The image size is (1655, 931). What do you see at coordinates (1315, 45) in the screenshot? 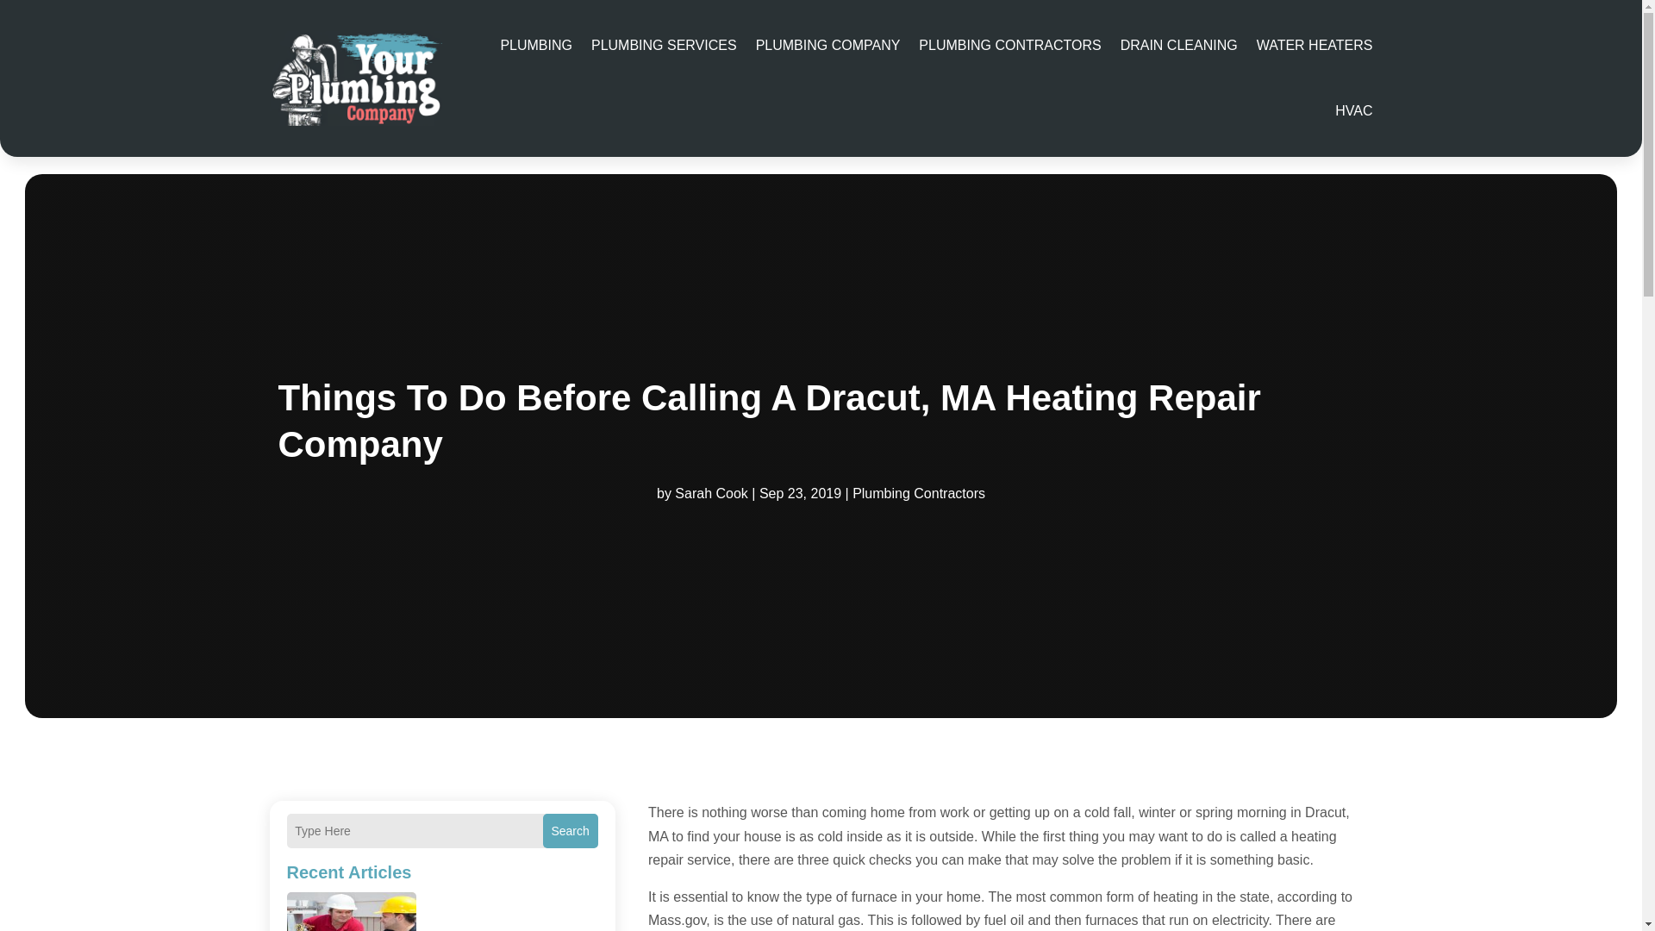
I see `WATER HEATERS` at bounding box center [1315, 45].